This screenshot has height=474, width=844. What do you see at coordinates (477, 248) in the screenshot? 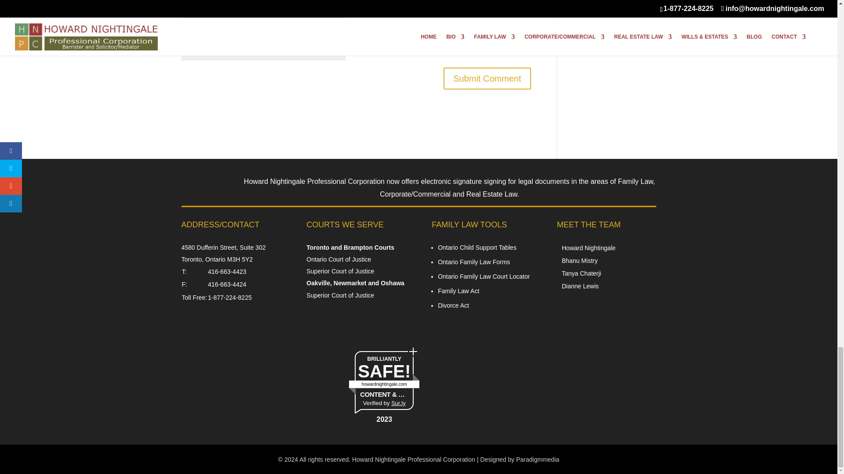
I see `Ontario Child Support Tables` at bounding box center [477, 248].